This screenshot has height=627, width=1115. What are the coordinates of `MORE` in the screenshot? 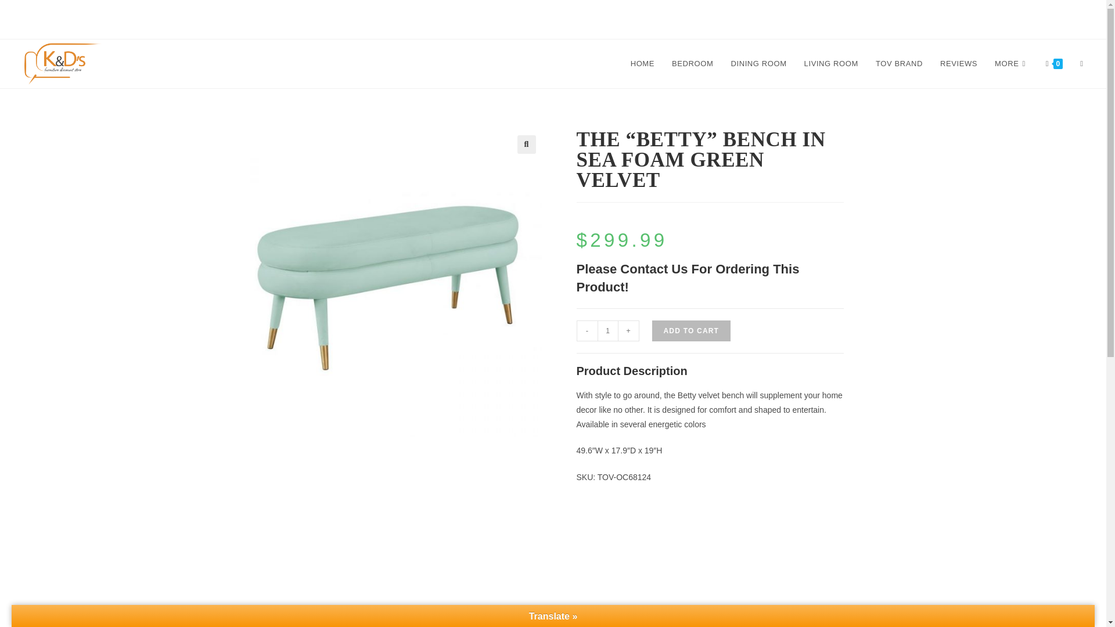 It's located at (1011, 64).